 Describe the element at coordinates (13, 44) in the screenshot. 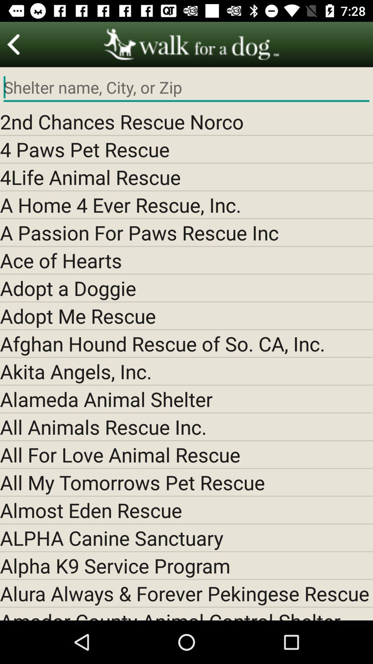

I see `go back` at that location.